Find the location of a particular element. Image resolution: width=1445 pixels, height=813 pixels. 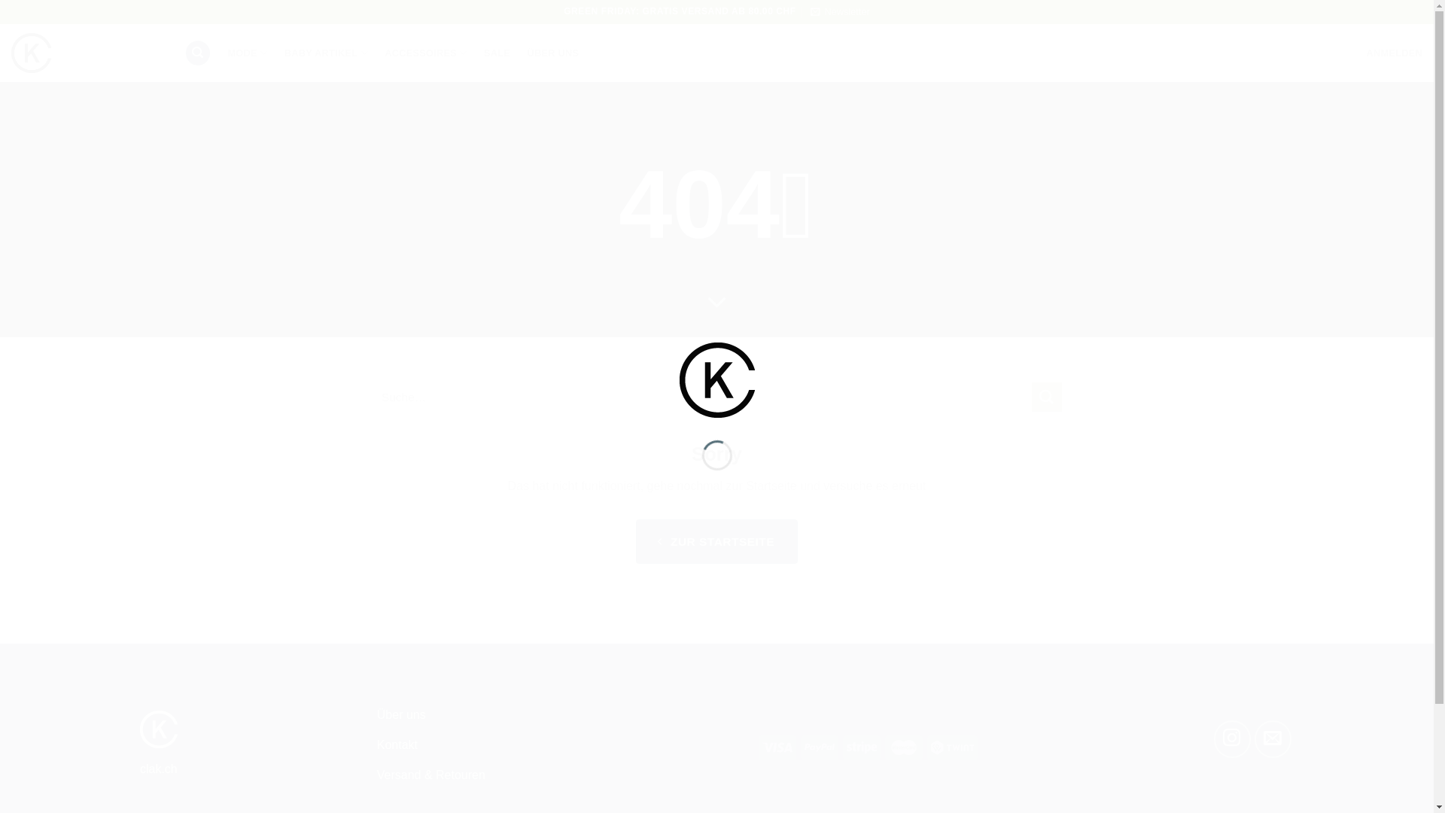

Kontakt is located at coordinates (484, 747).